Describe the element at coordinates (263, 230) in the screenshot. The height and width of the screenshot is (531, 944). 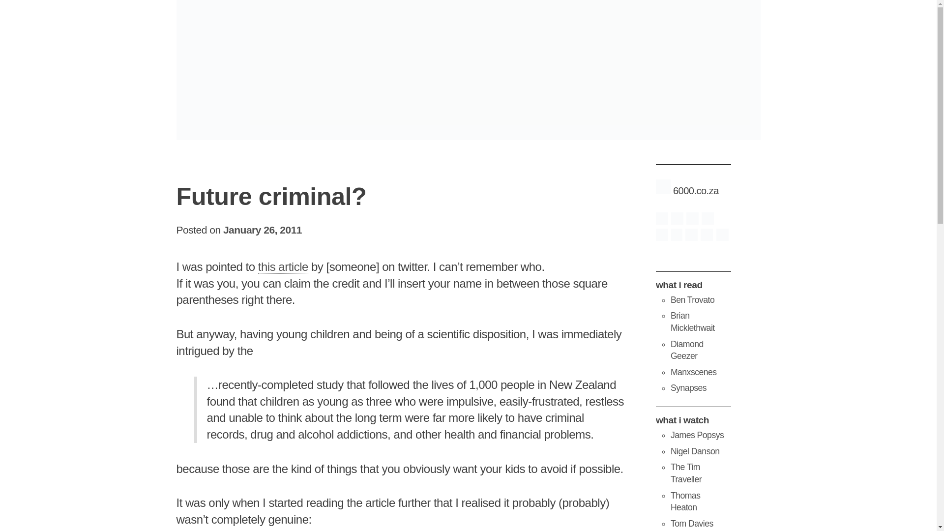
I see `January 26, 2011` at that location.